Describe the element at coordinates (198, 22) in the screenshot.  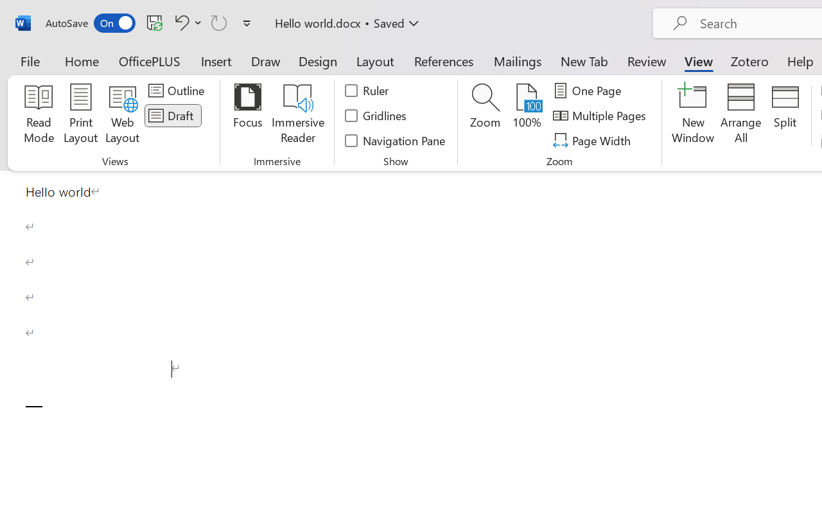
I see `More Options` at that location.